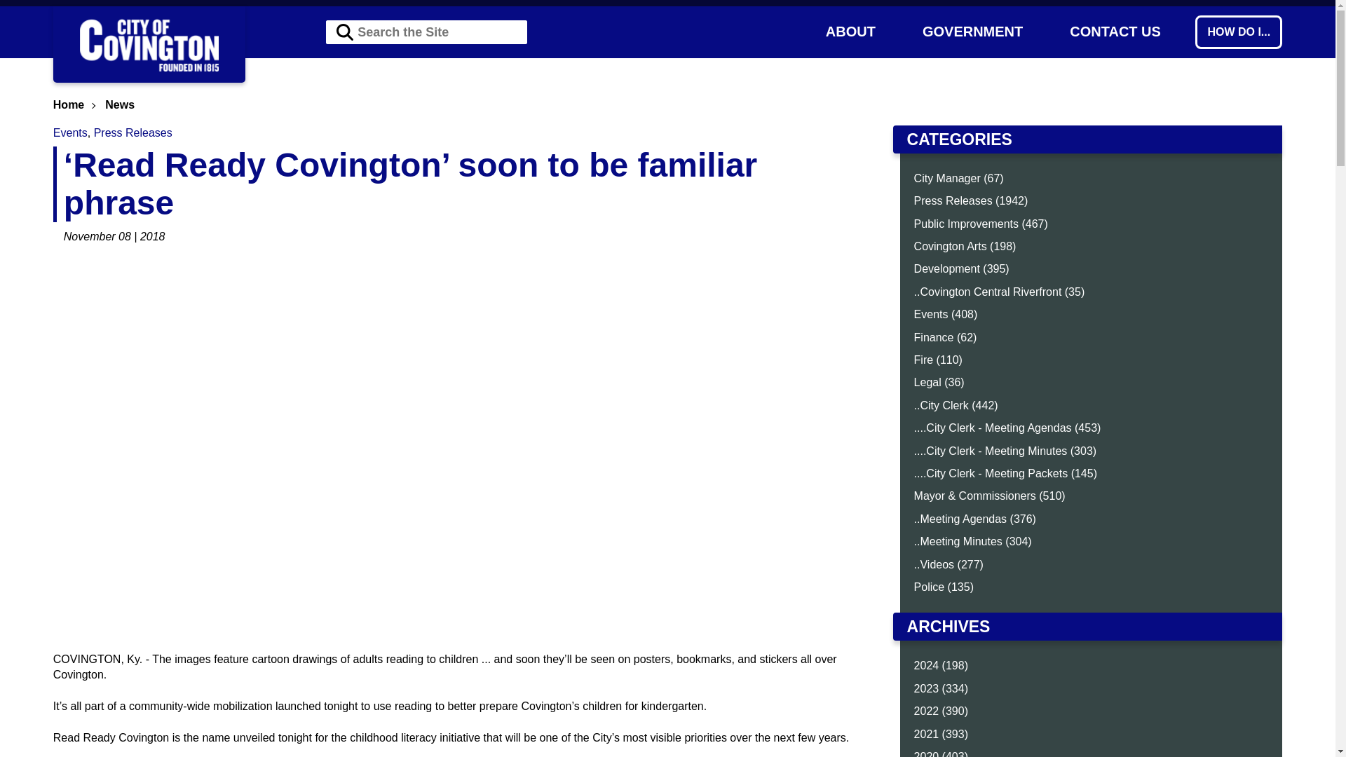  What do you see at coordinates (133, 132) in the screenshot?
I see `Press Releases` at bounding box center [133, 132].